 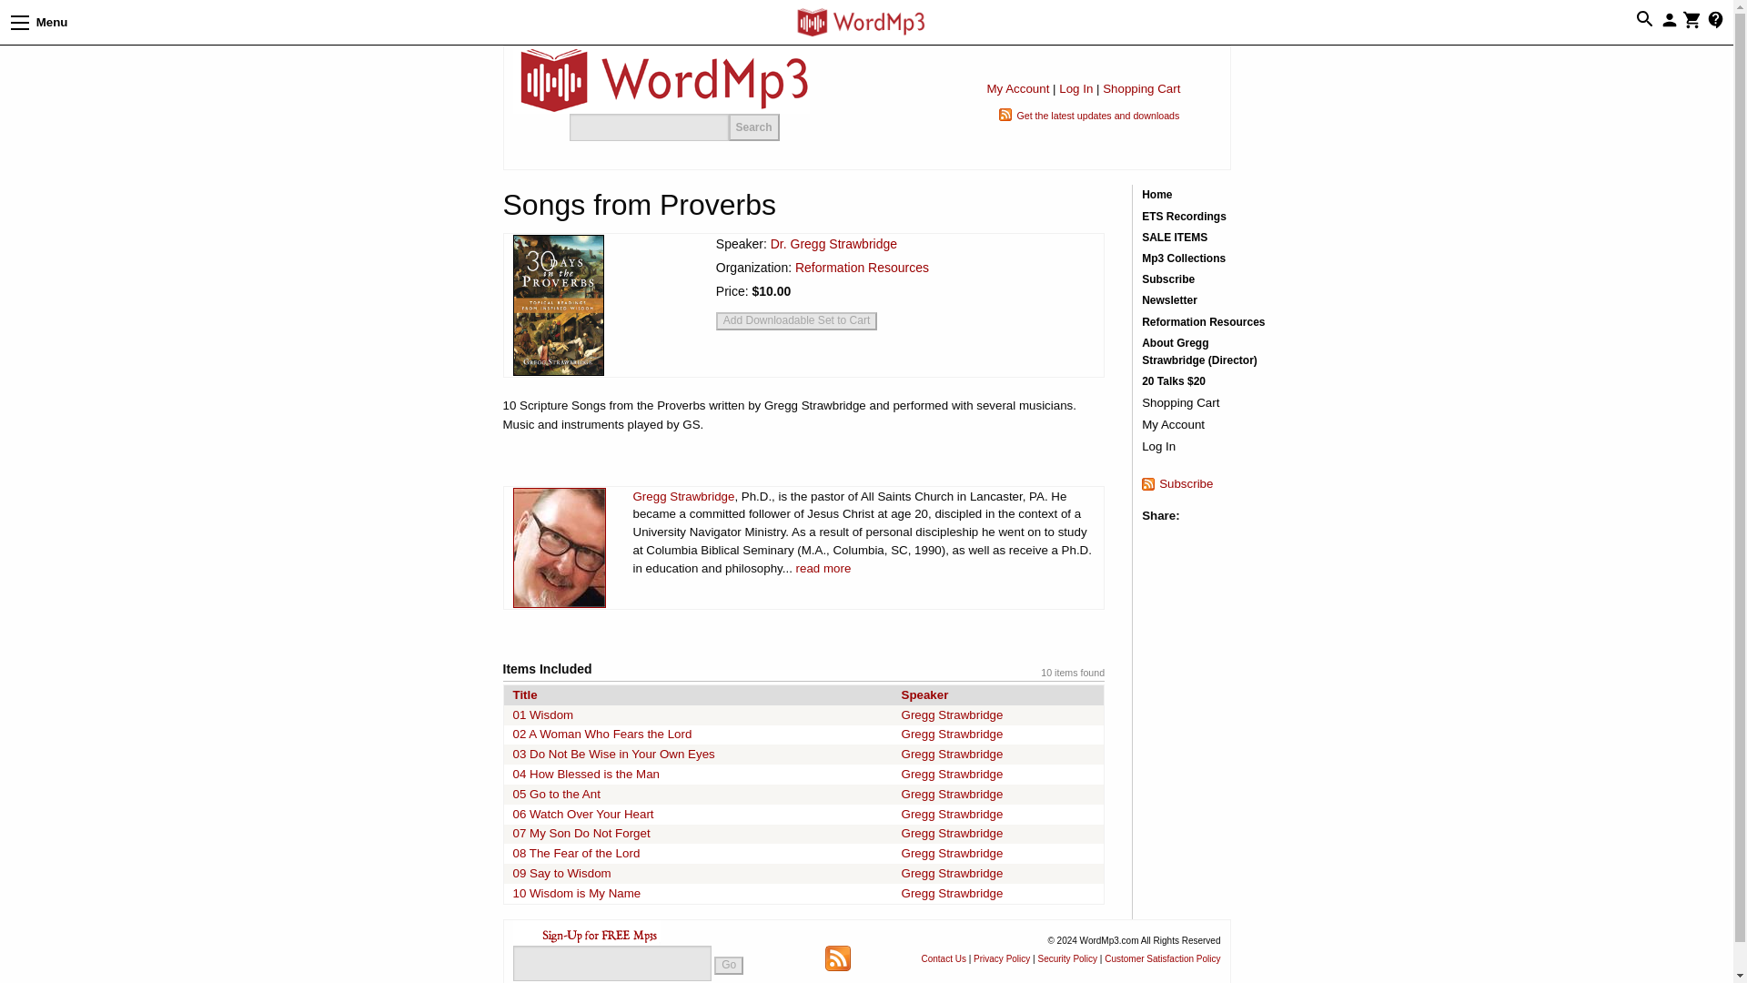 I want to click on Gregg Strawbridge, so click(x=952, y=754).